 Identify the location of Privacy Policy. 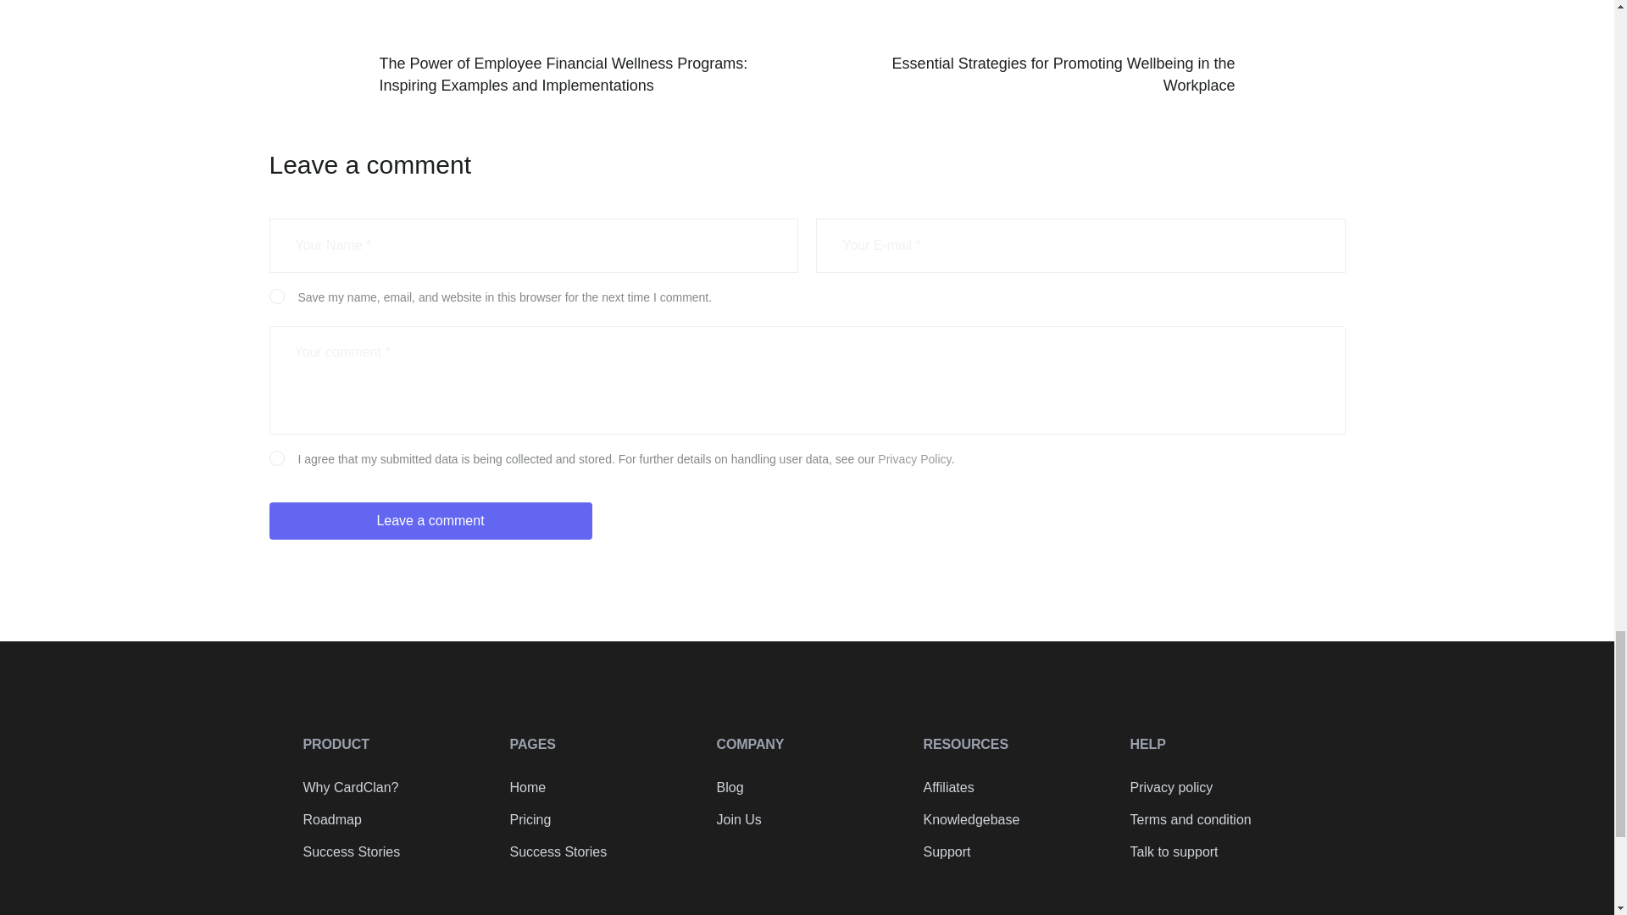
(913, 458).